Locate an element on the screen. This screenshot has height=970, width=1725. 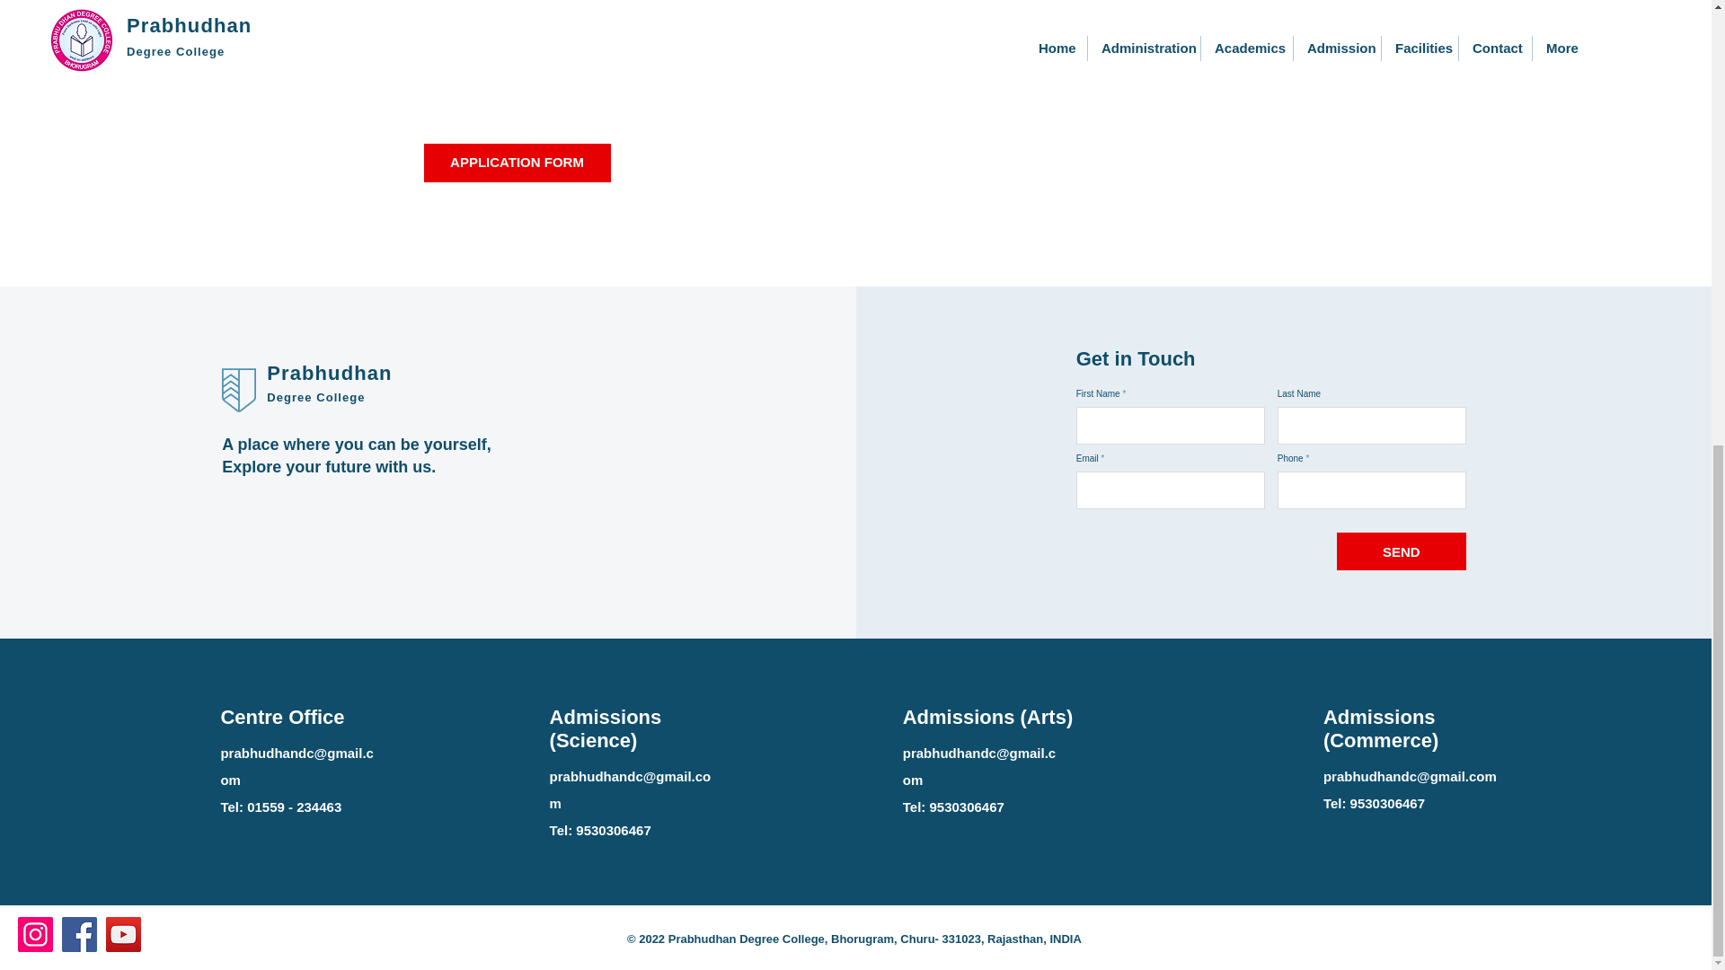
Prabhudhan is located at coordinates (329, 372).